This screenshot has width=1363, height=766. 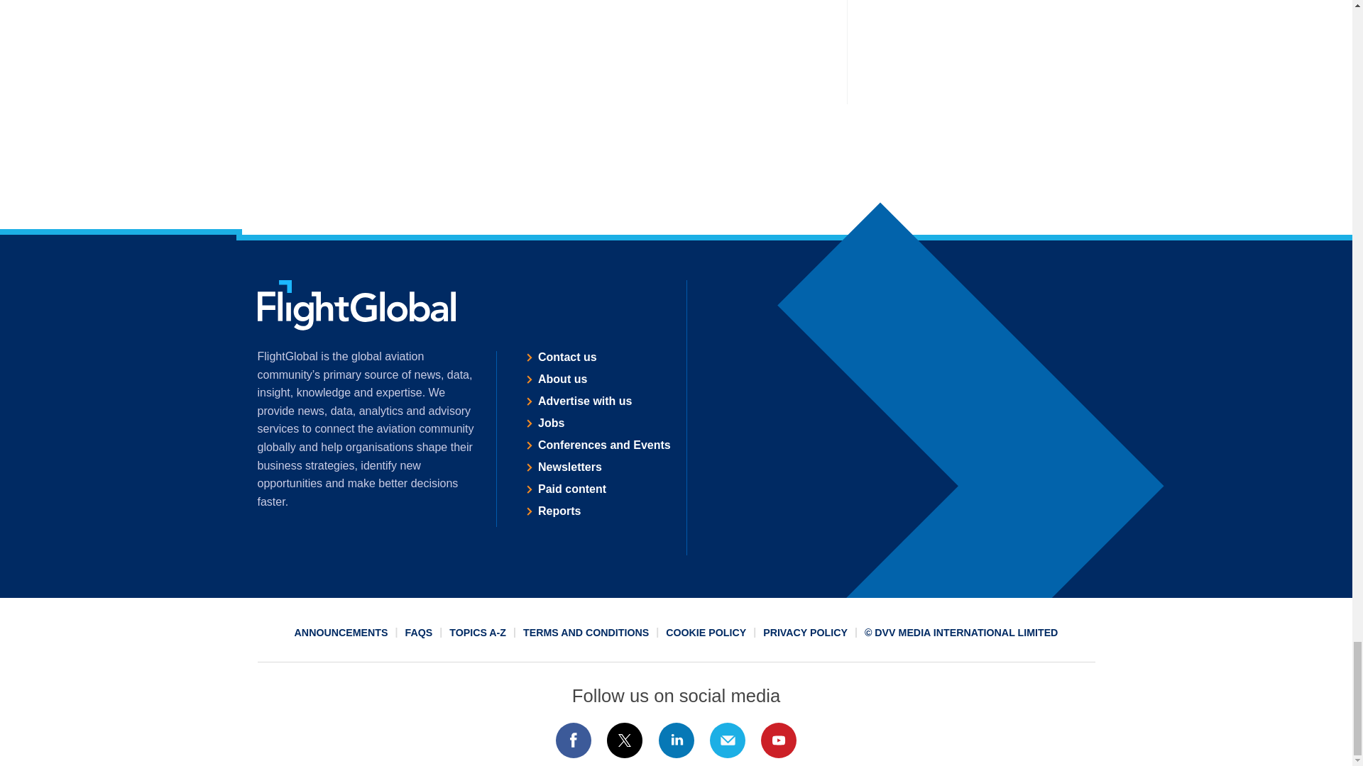 What do you see at coordinates (573, 740) in the screenshot?
I see `Connect with us on Facebook` at bounding box center [573, 740].